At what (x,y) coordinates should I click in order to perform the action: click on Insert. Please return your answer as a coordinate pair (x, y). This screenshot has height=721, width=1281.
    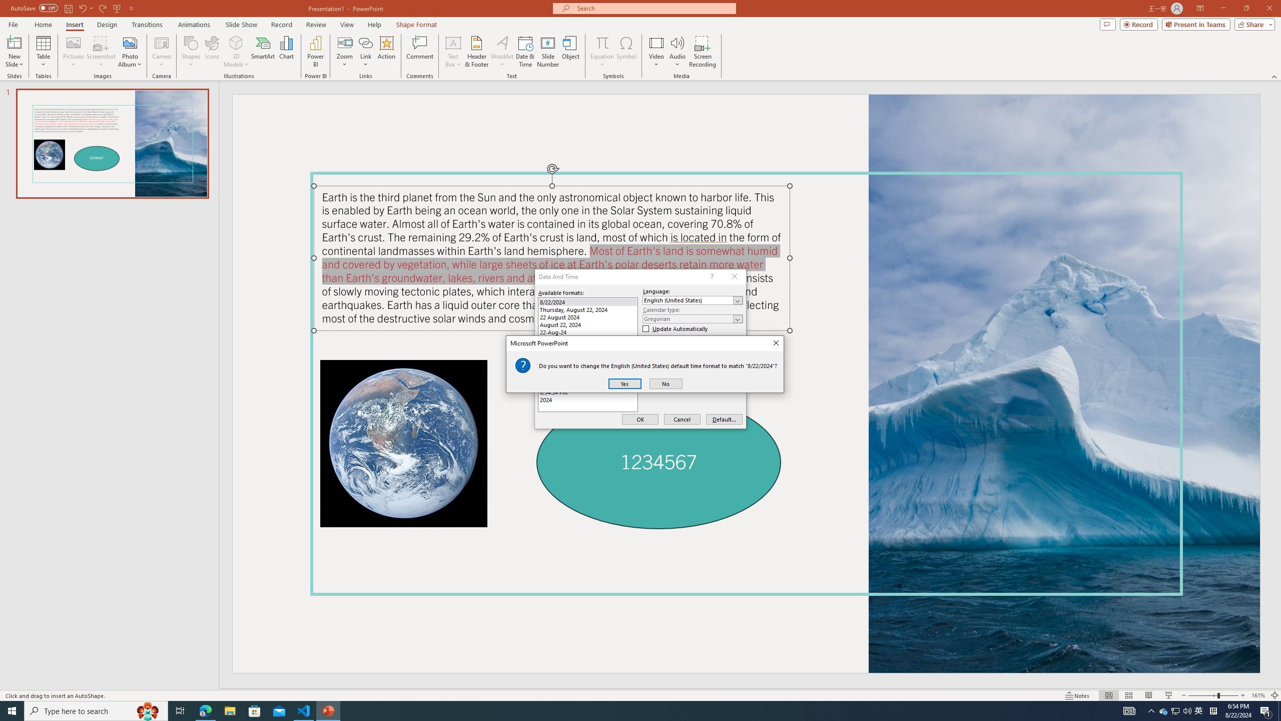
    Looking at the image, I should click on (344, 52).